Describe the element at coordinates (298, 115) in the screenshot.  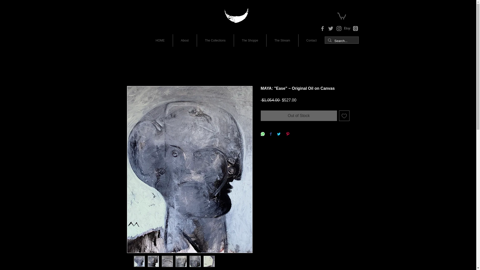
I see `Out of Stock` at that location.